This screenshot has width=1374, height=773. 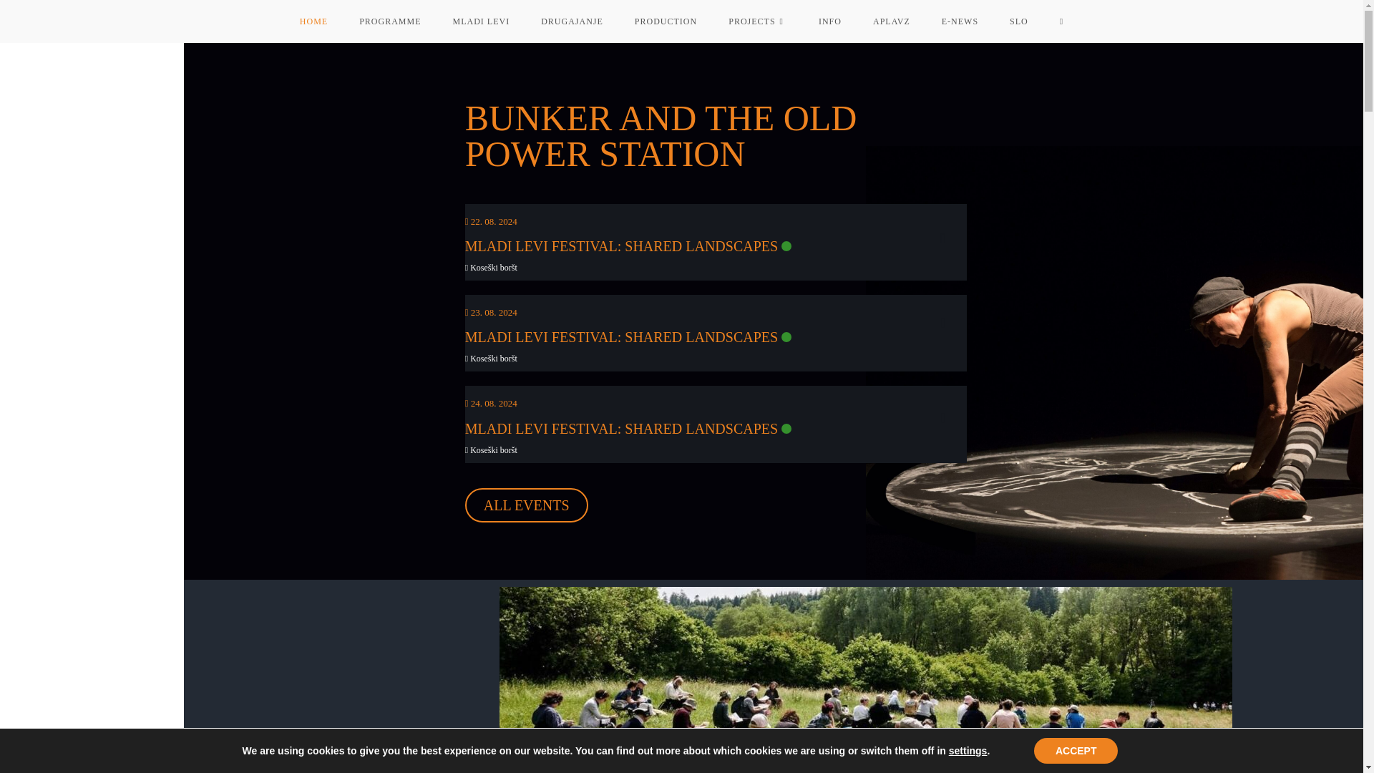 What do you see at coordinates (621, 336) in the screenshot?
I see `MLADI LEVI FESTIVAL: SHARED LANDSCAPES` at bounding box center [621, 336].